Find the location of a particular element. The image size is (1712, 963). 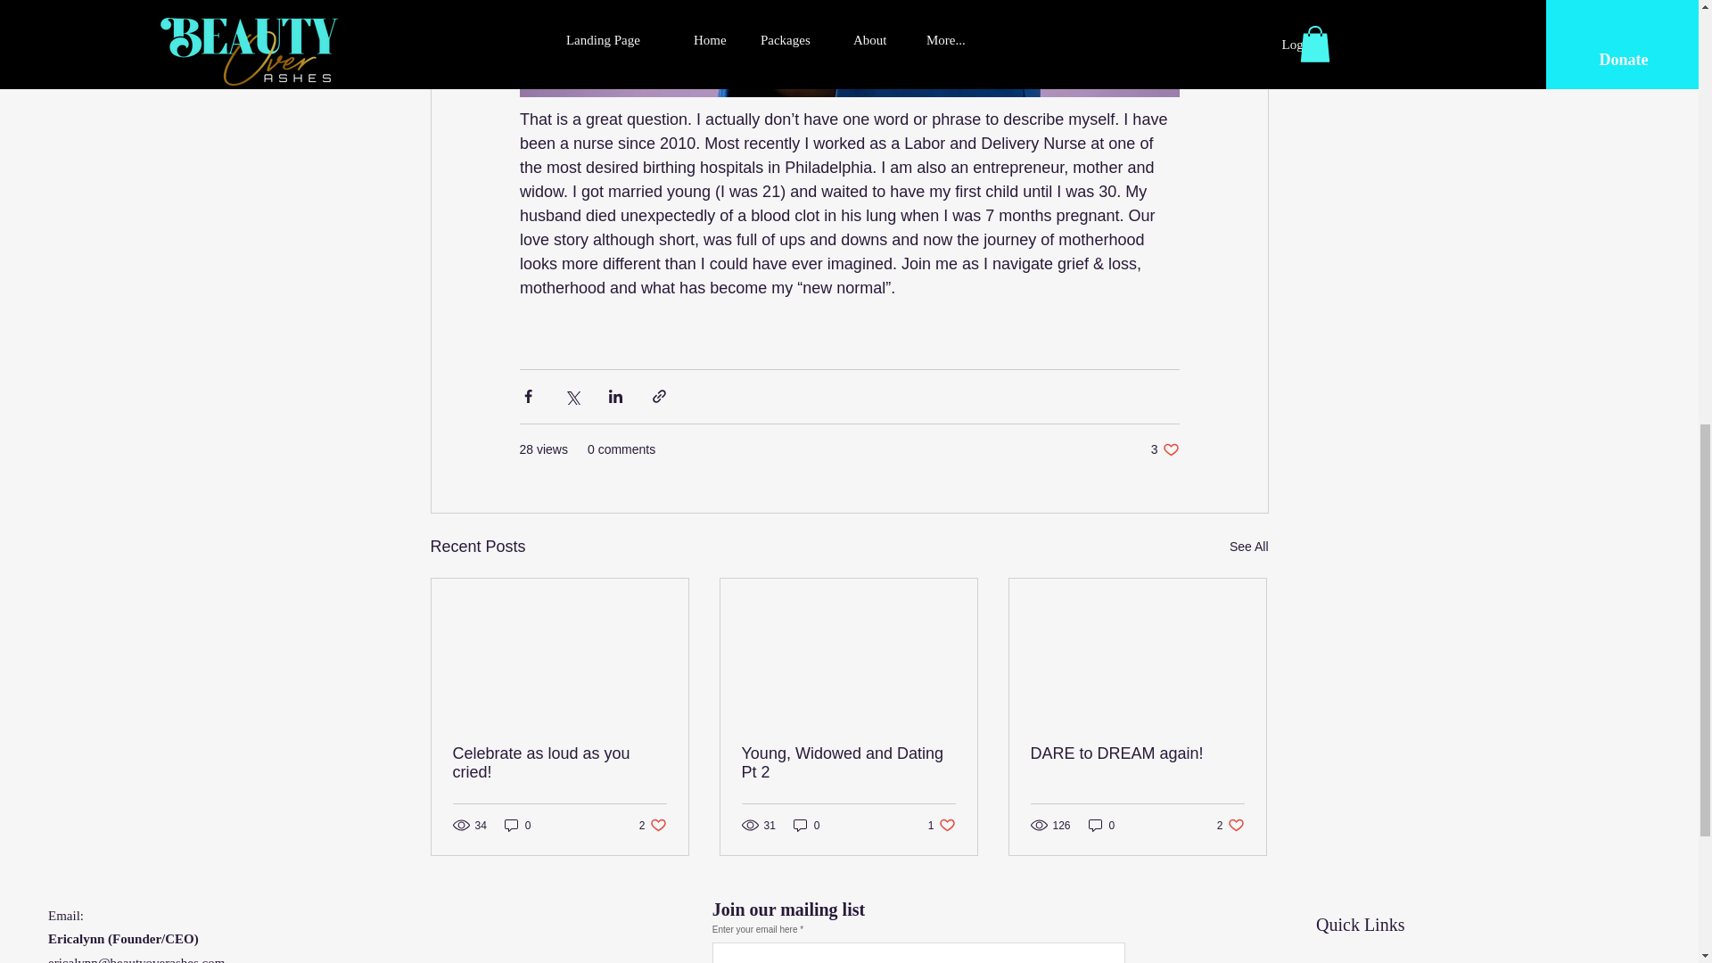

Young, Widowed and Dating Pt 2 is located at coordinates (517, 825).